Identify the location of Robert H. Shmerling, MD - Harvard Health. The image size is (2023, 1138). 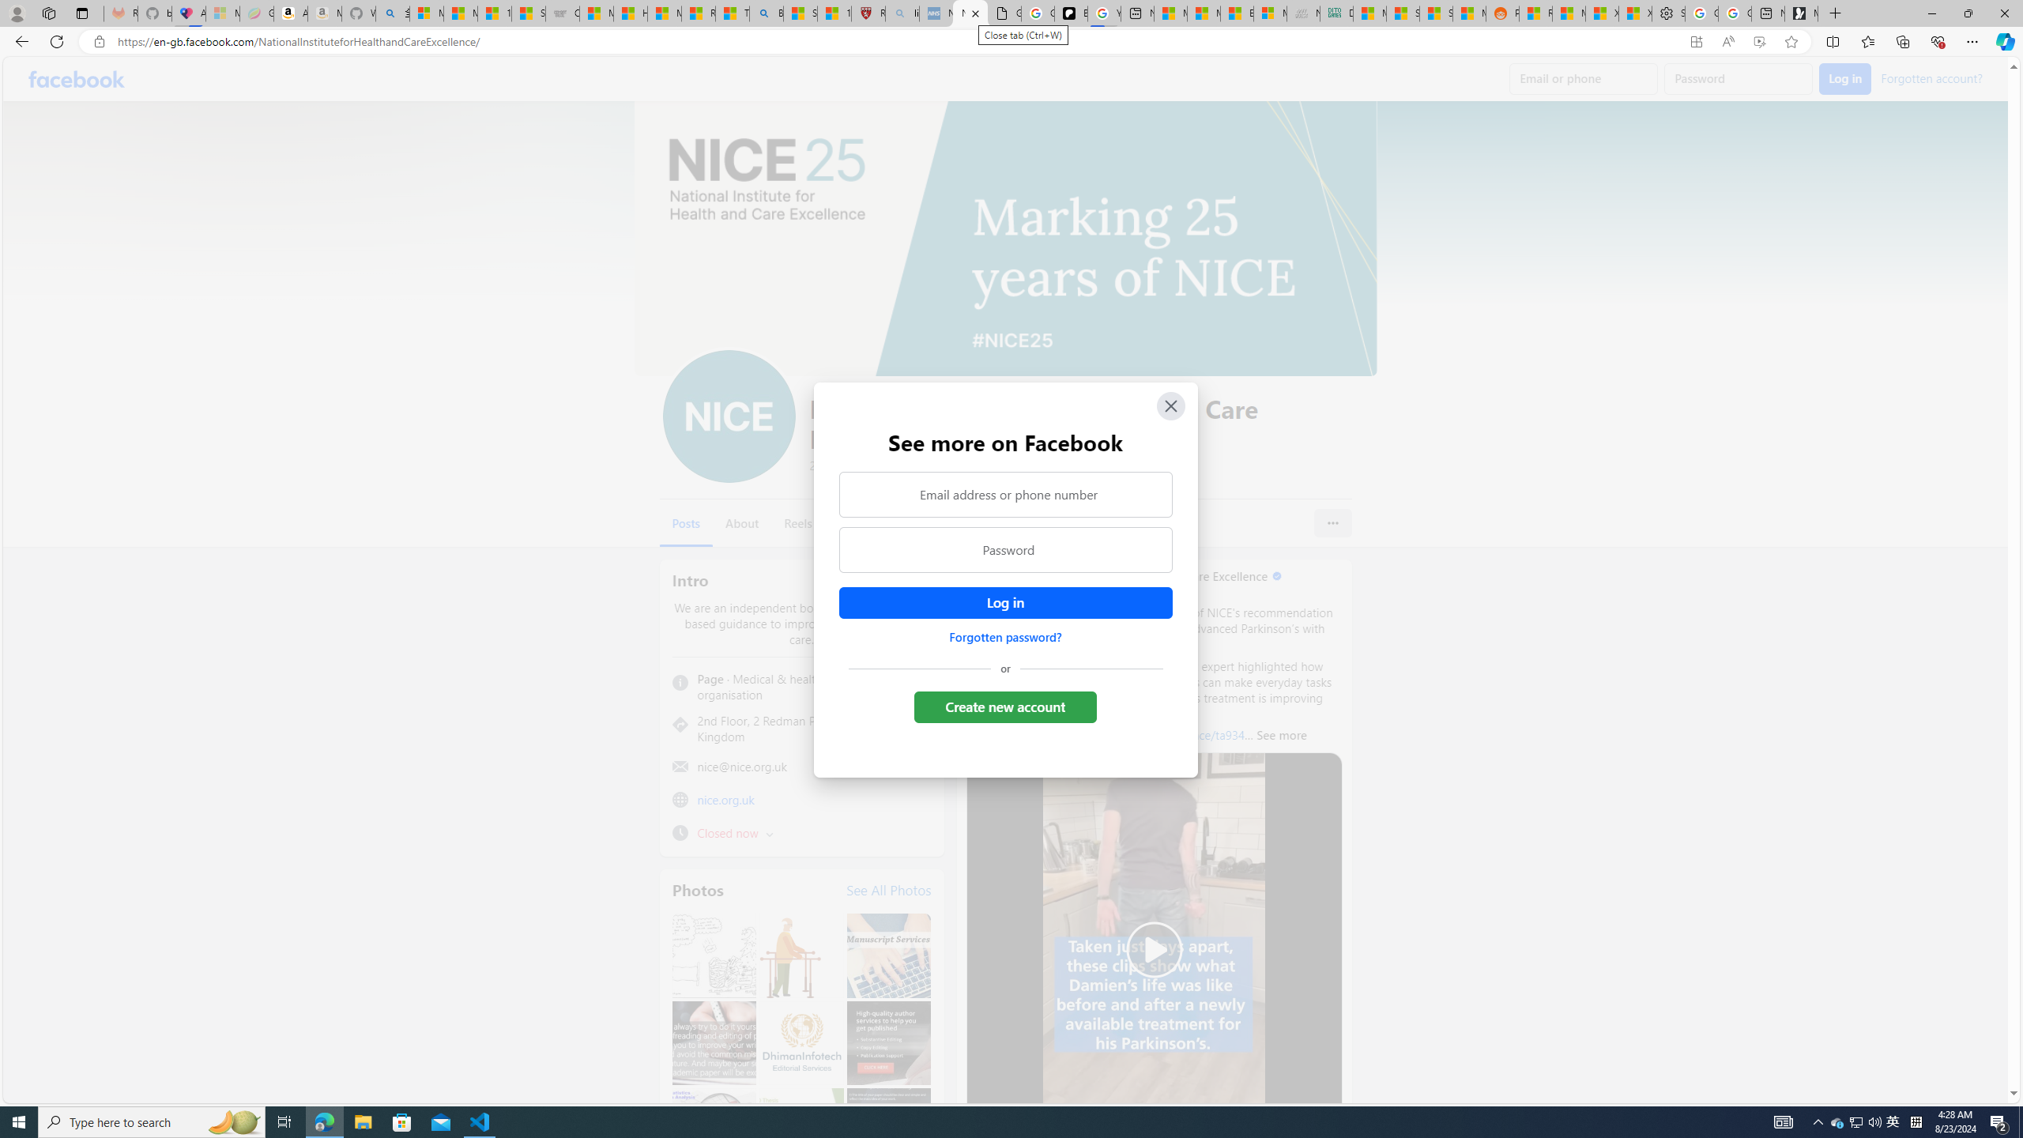
(868, 13).